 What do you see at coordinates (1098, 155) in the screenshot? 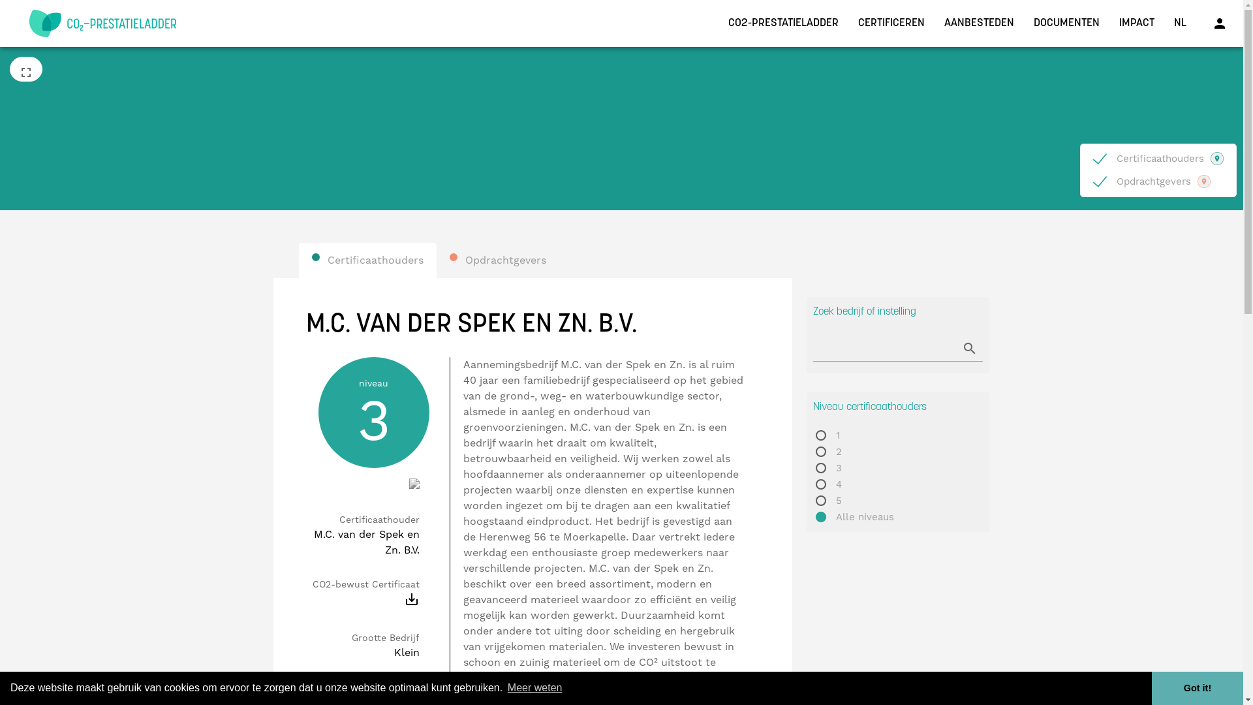
I see `on` at bounding box center [1098, 155].